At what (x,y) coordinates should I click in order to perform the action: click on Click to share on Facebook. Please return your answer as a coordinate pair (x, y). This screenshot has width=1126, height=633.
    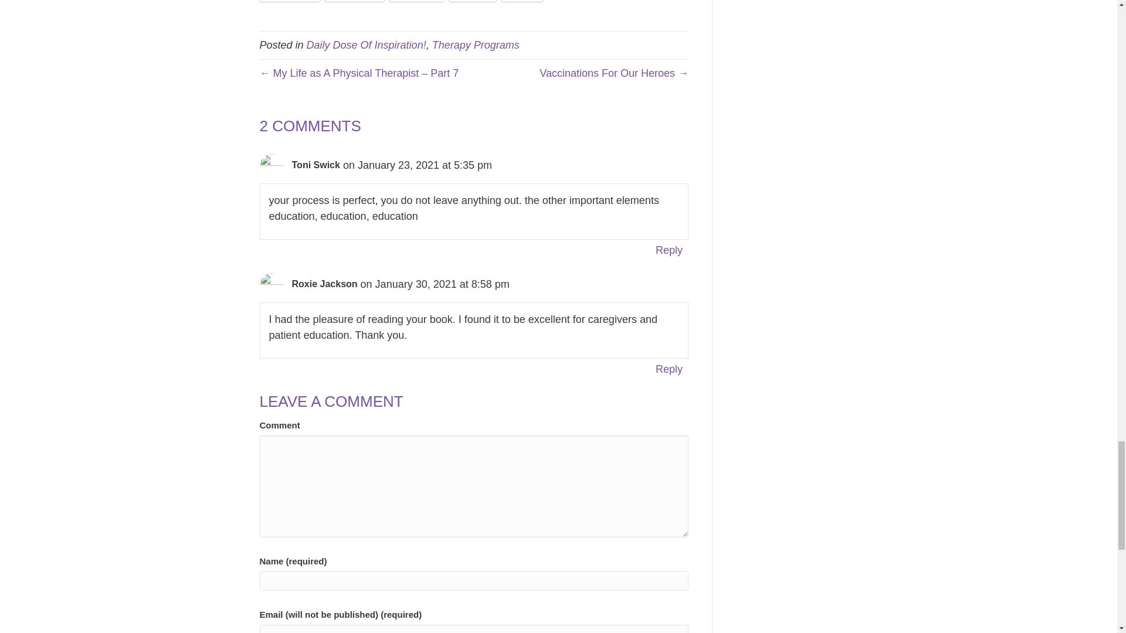
    Looking at the image, I should click on (354, 1).